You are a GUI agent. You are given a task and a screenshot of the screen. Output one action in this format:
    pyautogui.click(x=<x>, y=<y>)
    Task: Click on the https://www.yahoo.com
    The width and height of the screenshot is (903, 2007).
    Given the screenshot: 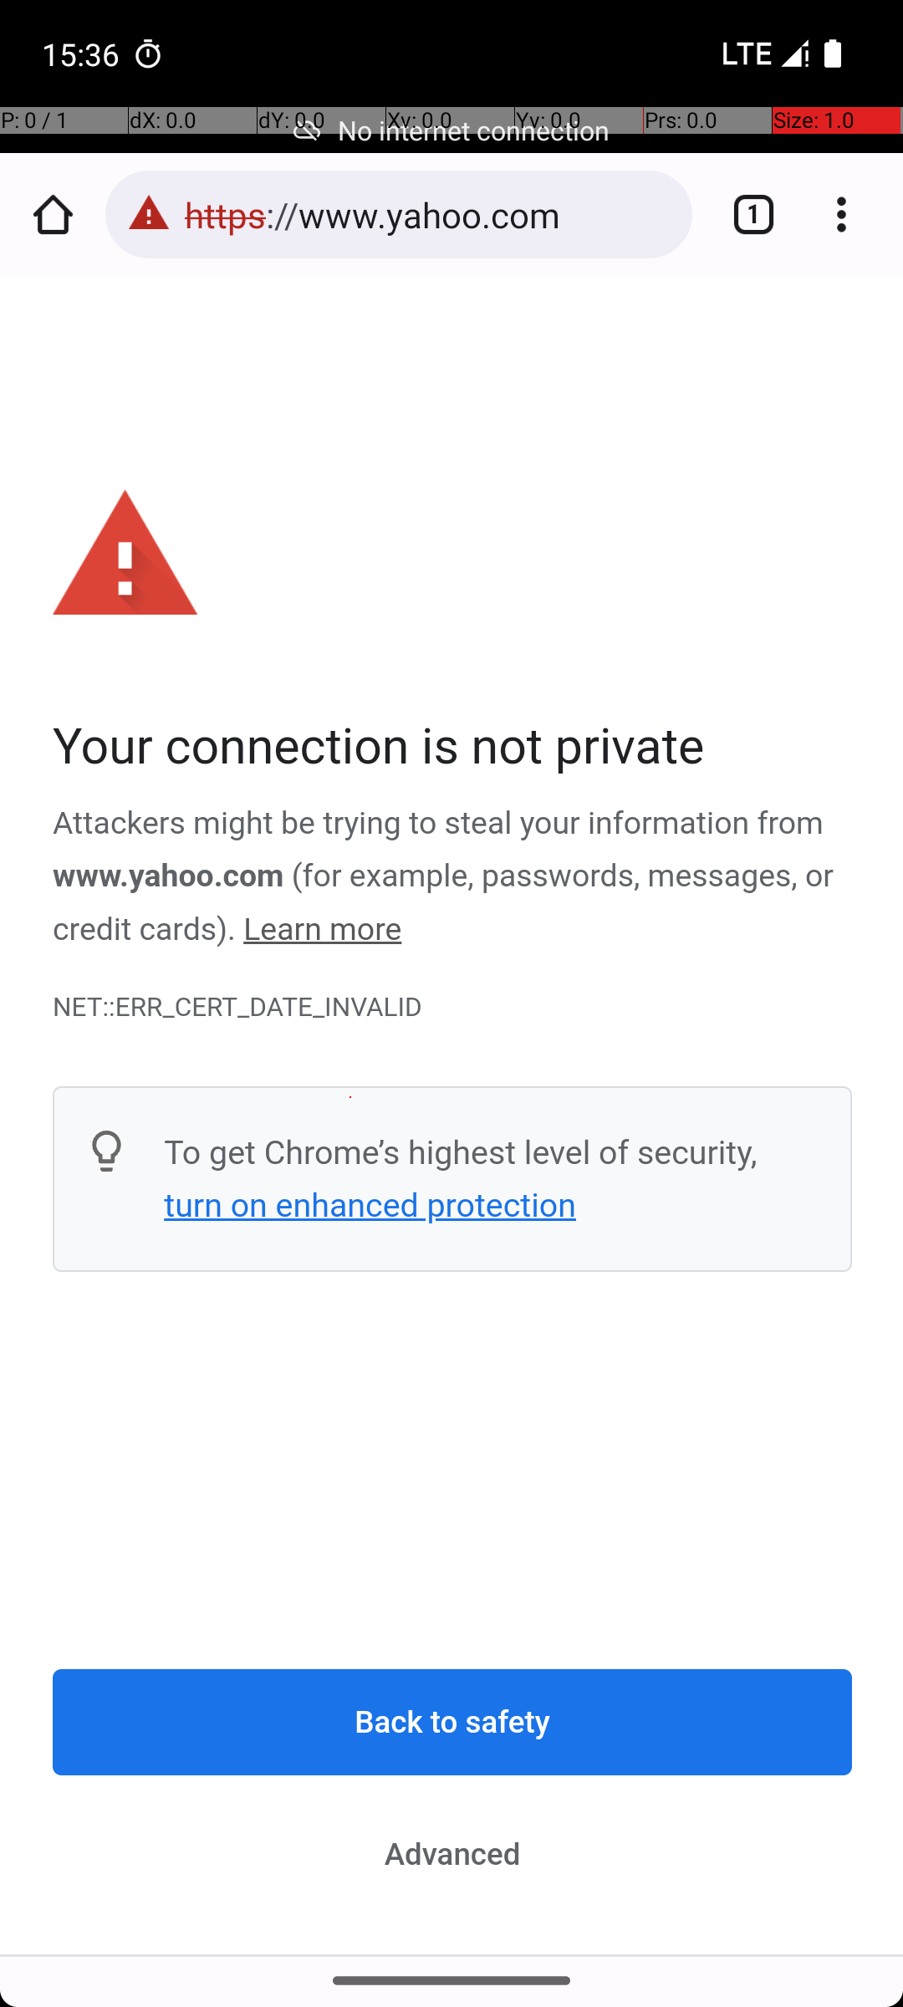 What is the action you would take?
    pyautogui.click(x=430, y=214)
    